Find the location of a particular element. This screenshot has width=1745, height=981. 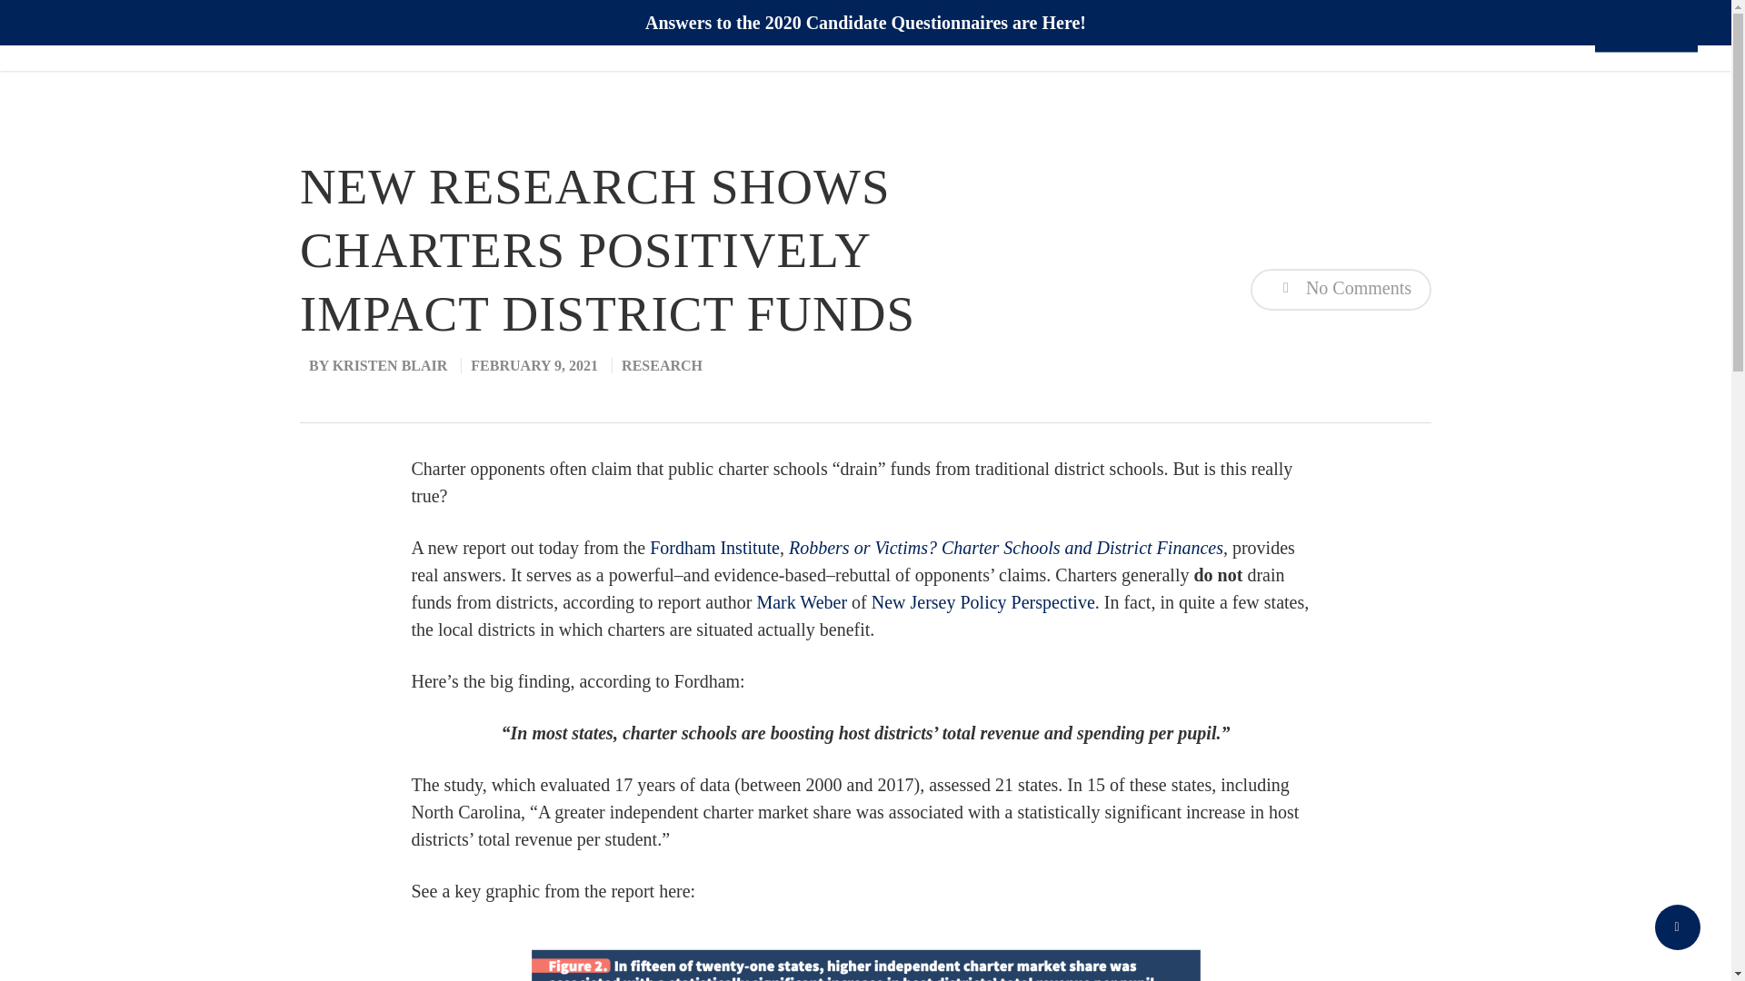

MEMBERSHIP is located at coordinates (1297, 35).